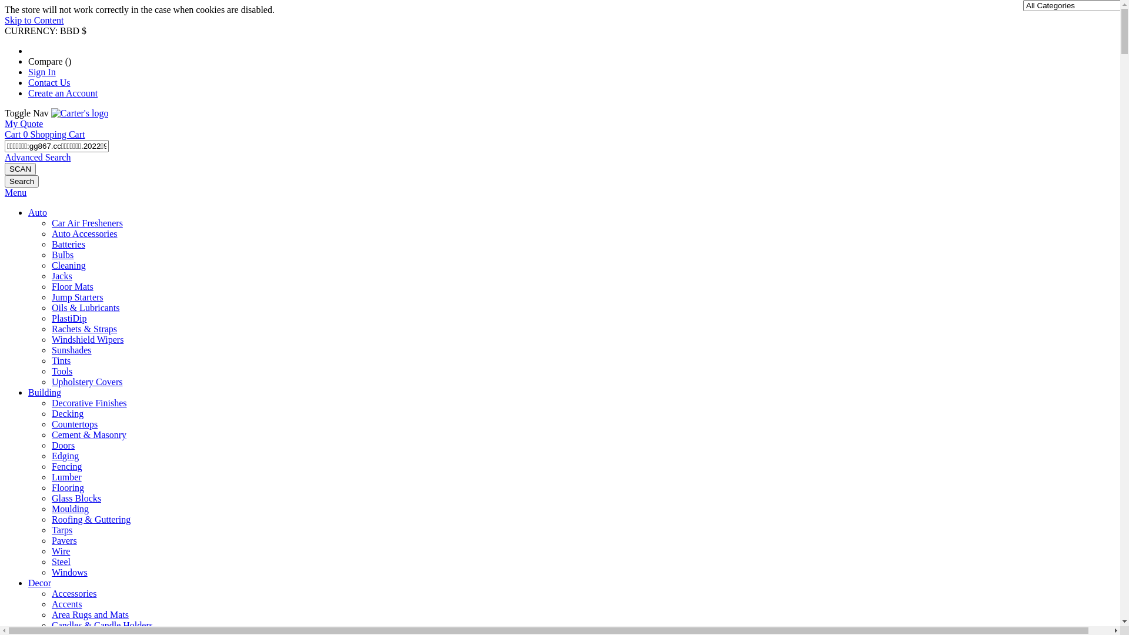 This screenshot has height=635, width=1129. What do you see at coordinates (91, 615) in the screenshot?
I see `Area Rugs and Mats` at bounding box center [91, 615].